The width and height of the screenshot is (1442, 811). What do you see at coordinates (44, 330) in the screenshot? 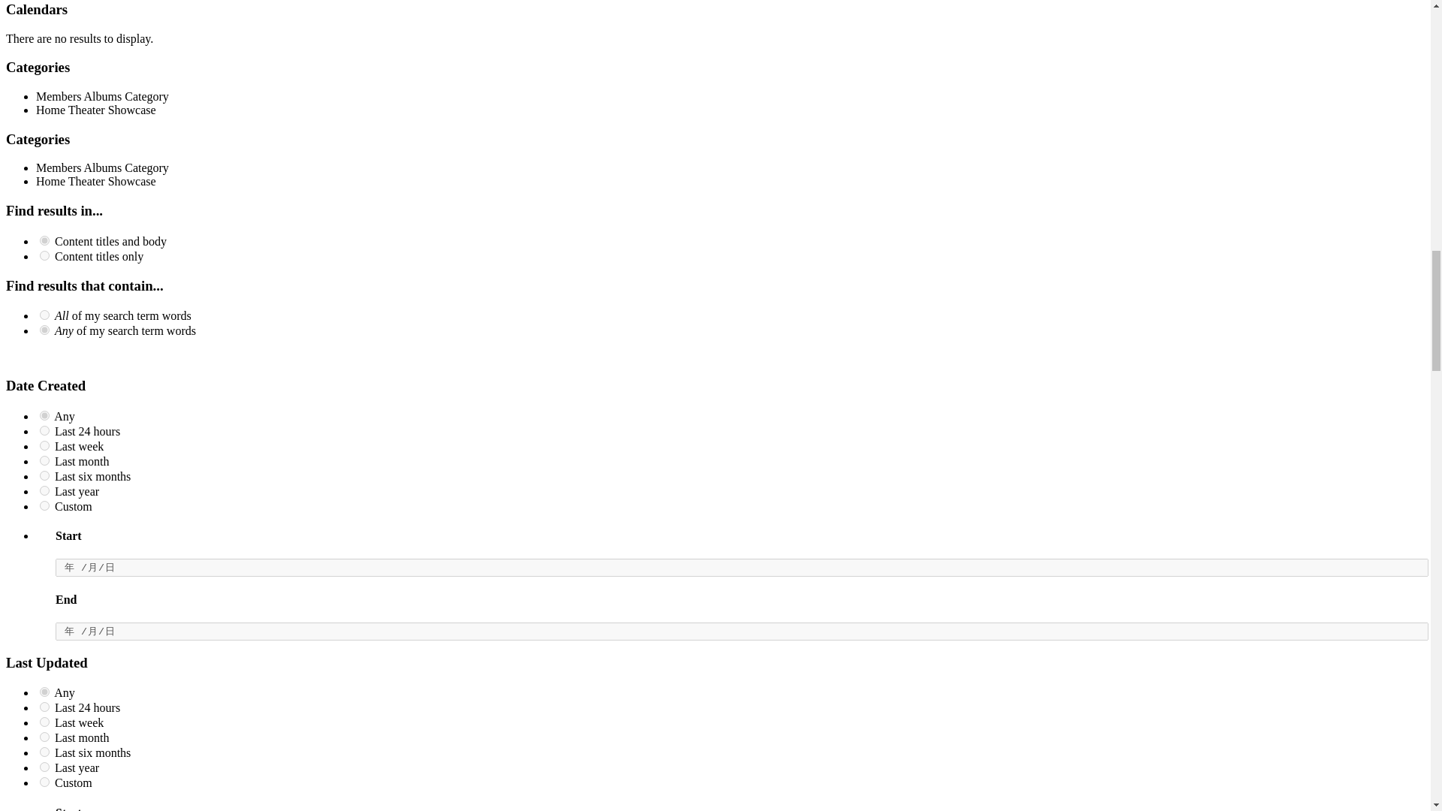
I see `or` at bounding box center [44, 330].